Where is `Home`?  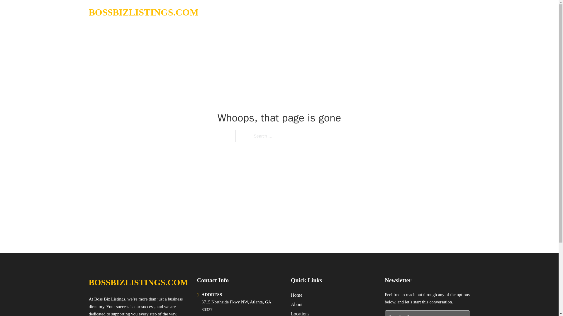 Home is located at coordinates (297, 295).